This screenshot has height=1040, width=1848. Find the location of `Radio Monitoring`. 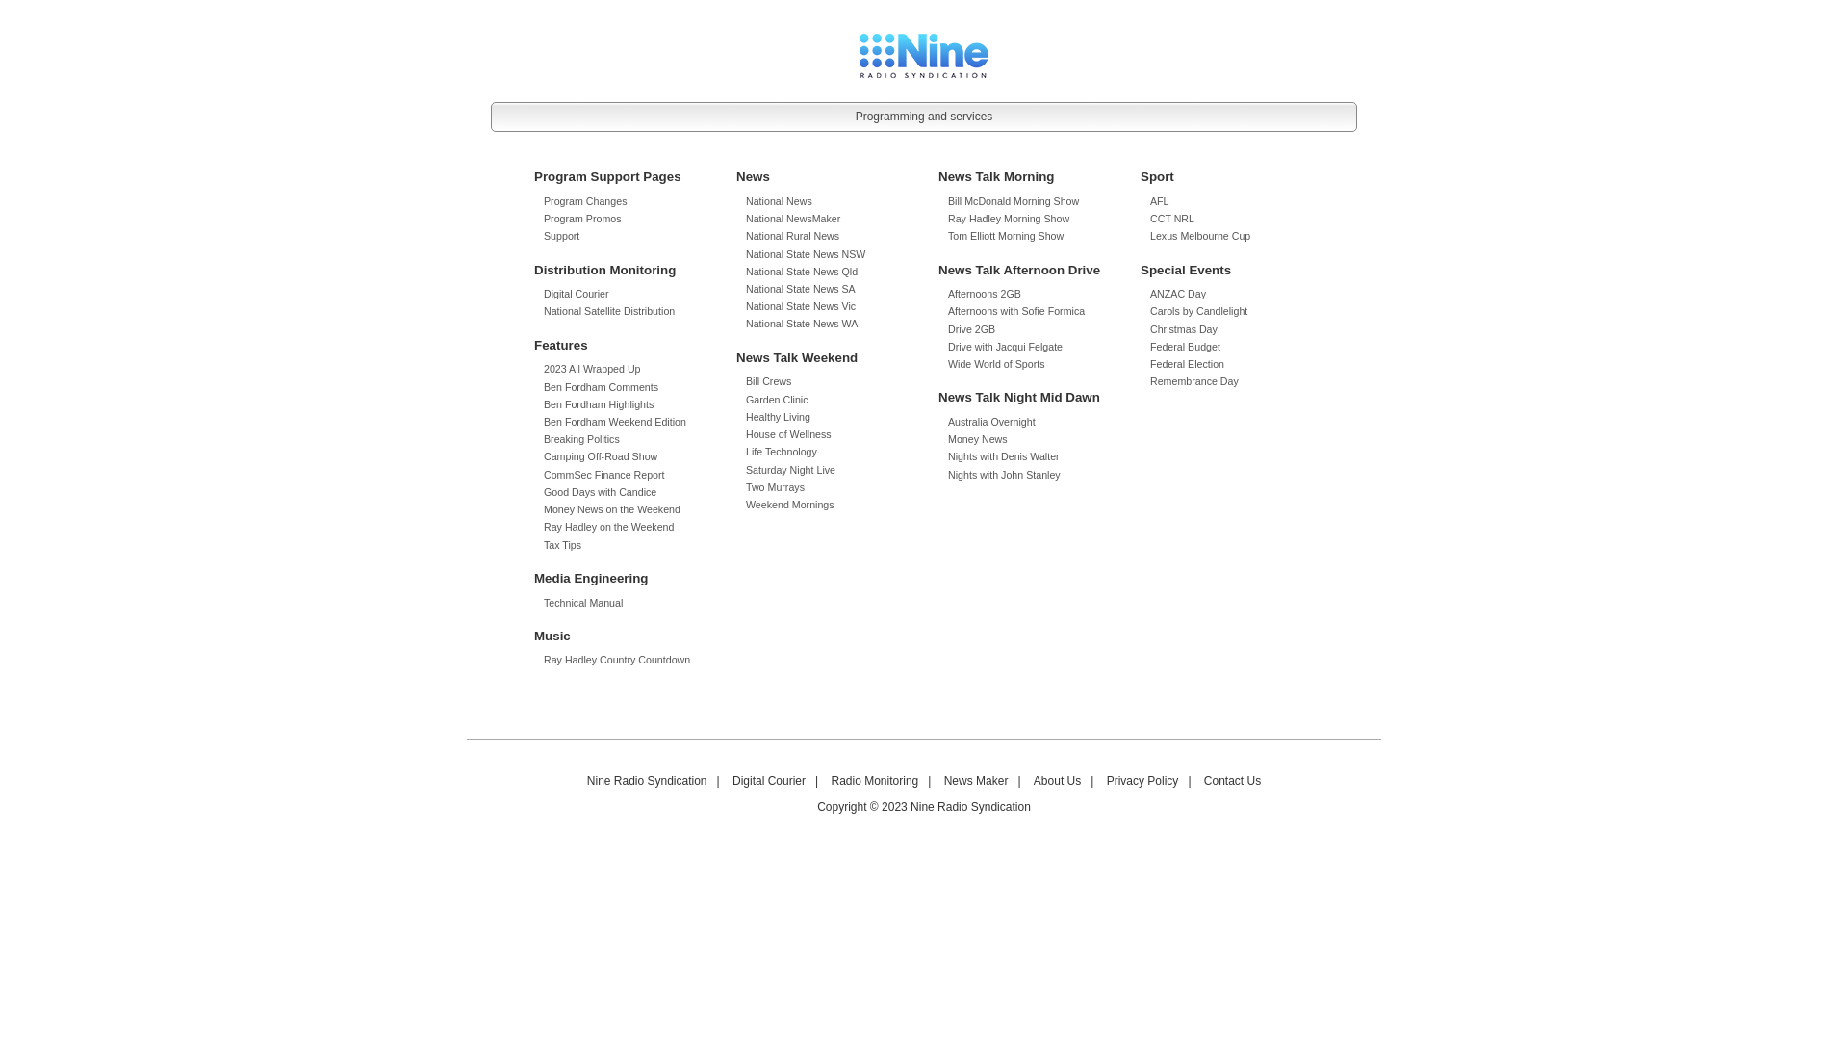

Radio Monitoring is located at coordinates (876, 782).